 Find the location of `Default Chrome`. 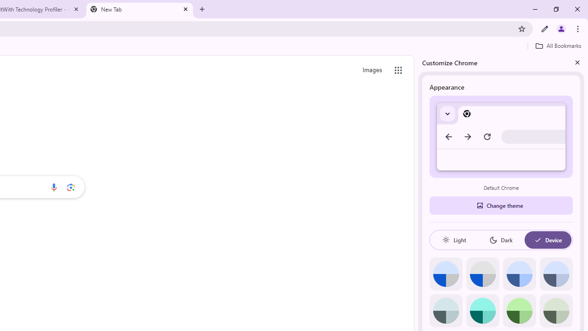

Default Chrome is located at coordinates (501, 136).